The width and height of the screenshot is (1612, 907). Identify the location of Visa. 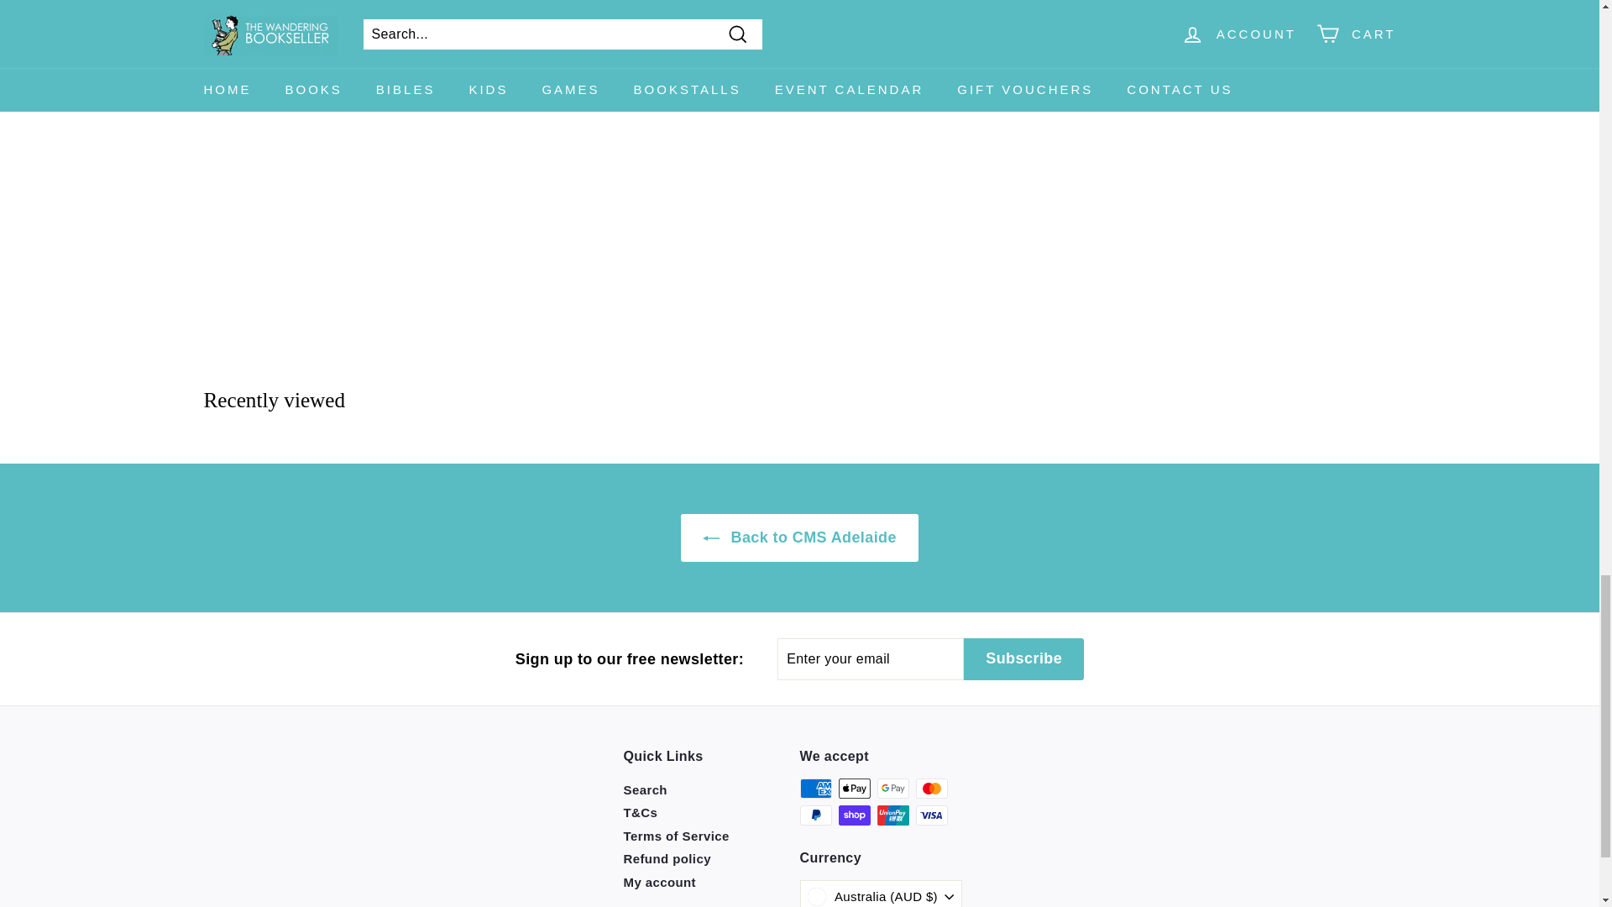
(931, 815).